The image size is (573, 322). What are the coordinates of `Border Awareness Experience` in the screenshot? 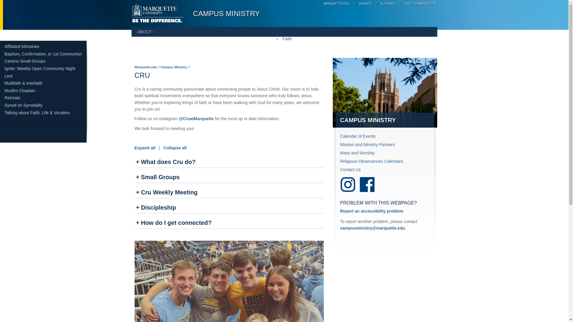 It's located at (19, 58).